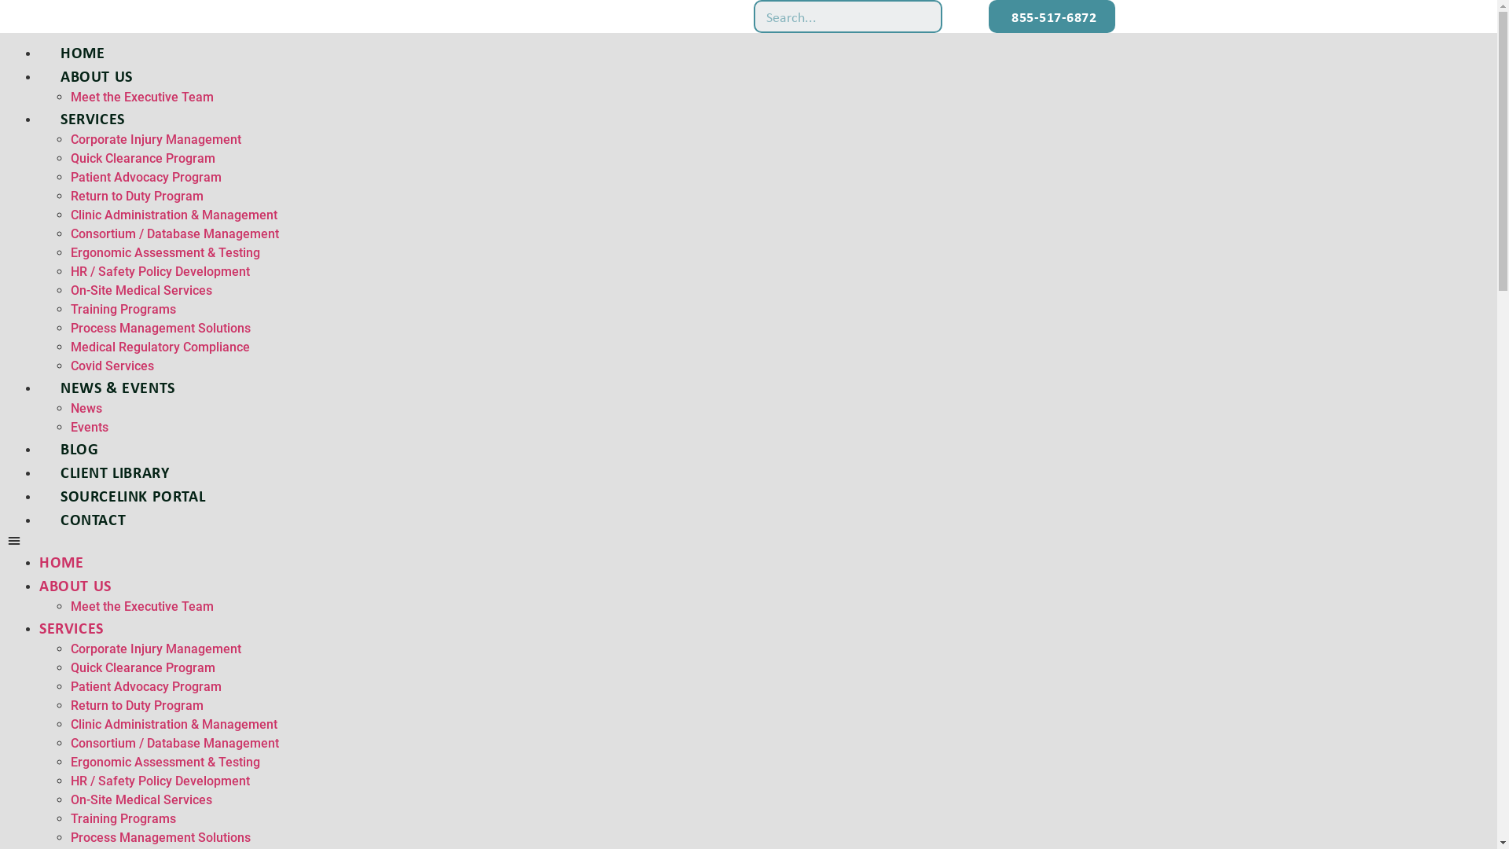  What do you see at coordinates (146, 178) in the screenshot?
I see `Patient Advocacy Program` at bounding box center [146, 178].